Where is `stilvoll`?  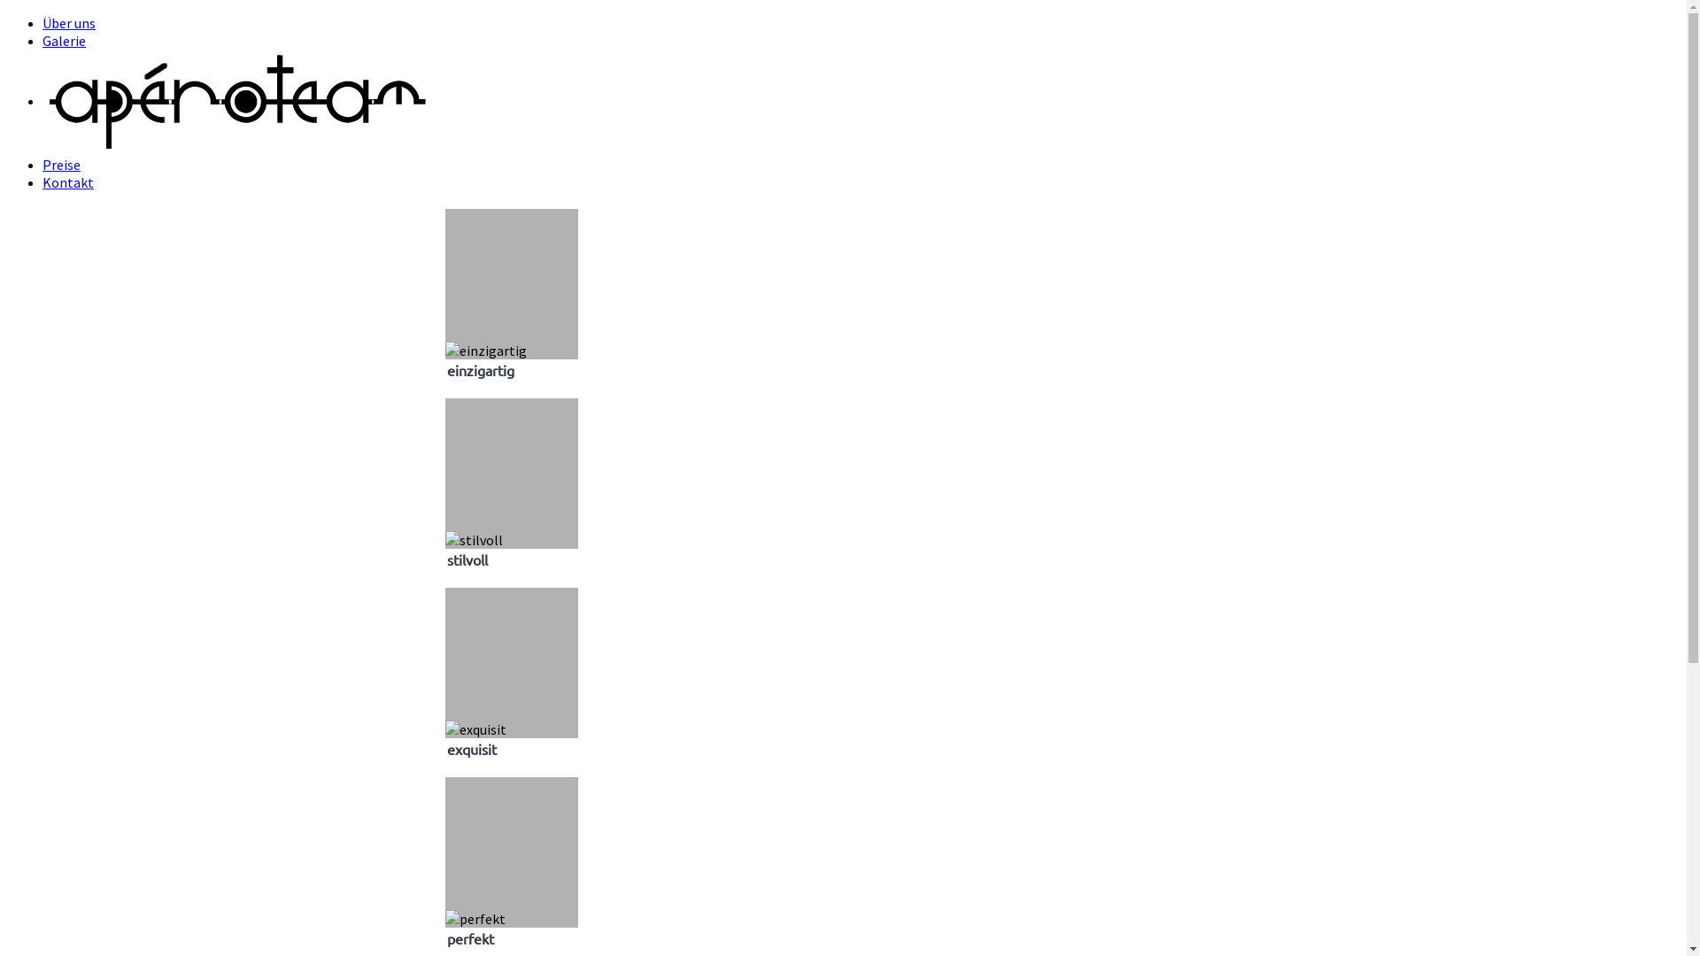 stilvoll is located at coordinates (473, 540).